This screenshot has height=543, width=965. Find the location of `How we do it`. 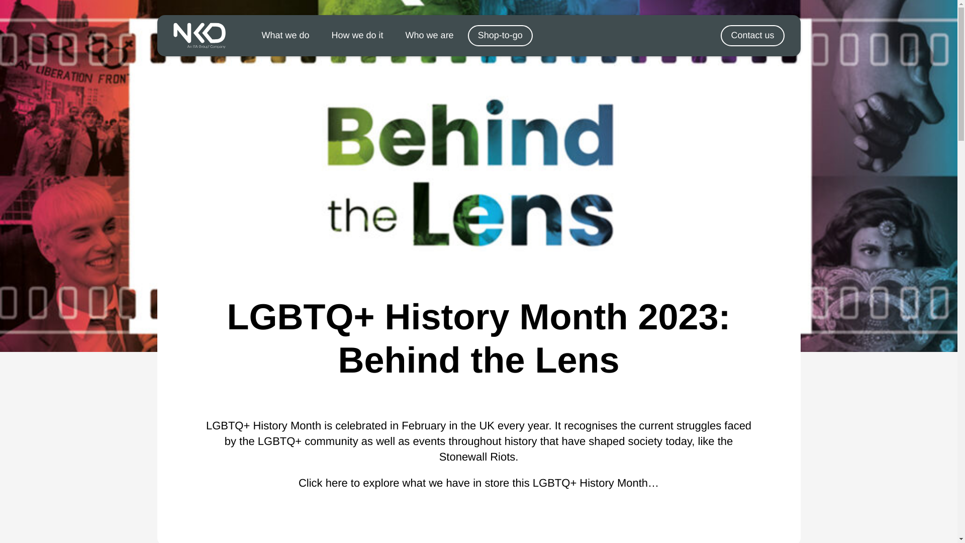

How we do it is located at coordinates (357, 35).